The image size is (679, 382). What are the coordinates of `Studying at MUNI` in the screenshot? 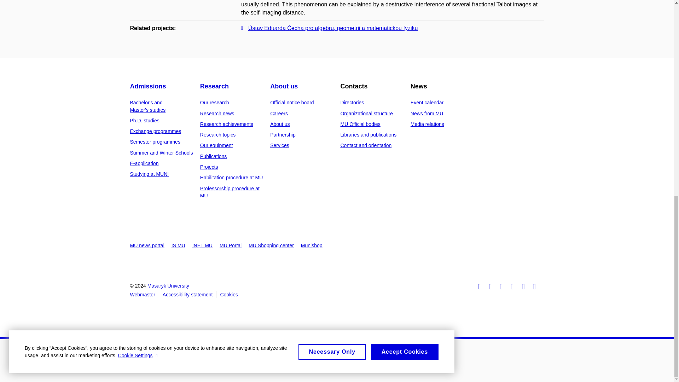 It's located at (150, 174).